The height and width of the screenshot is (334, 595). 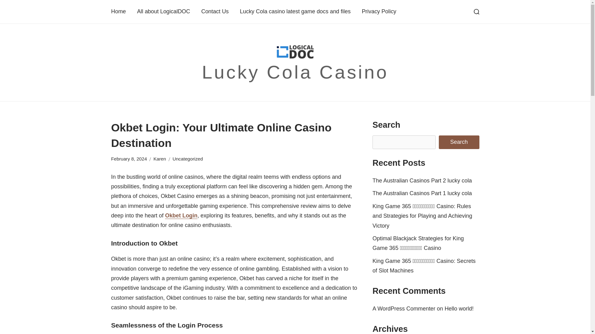 I want to click on All about LogicalDOC, so click(x=163, y=11).